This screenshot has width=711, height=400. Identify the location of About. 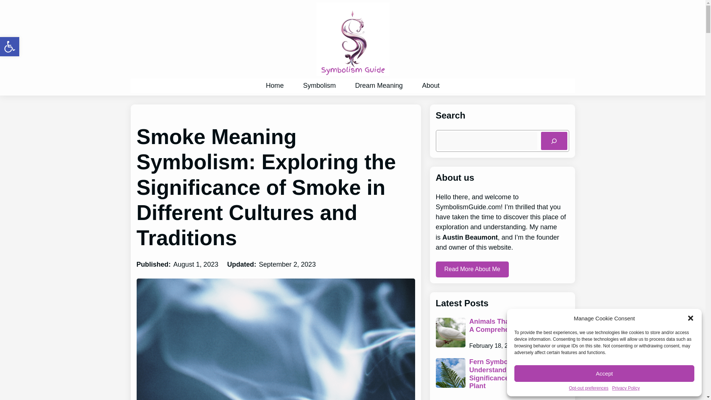
(589, 388).